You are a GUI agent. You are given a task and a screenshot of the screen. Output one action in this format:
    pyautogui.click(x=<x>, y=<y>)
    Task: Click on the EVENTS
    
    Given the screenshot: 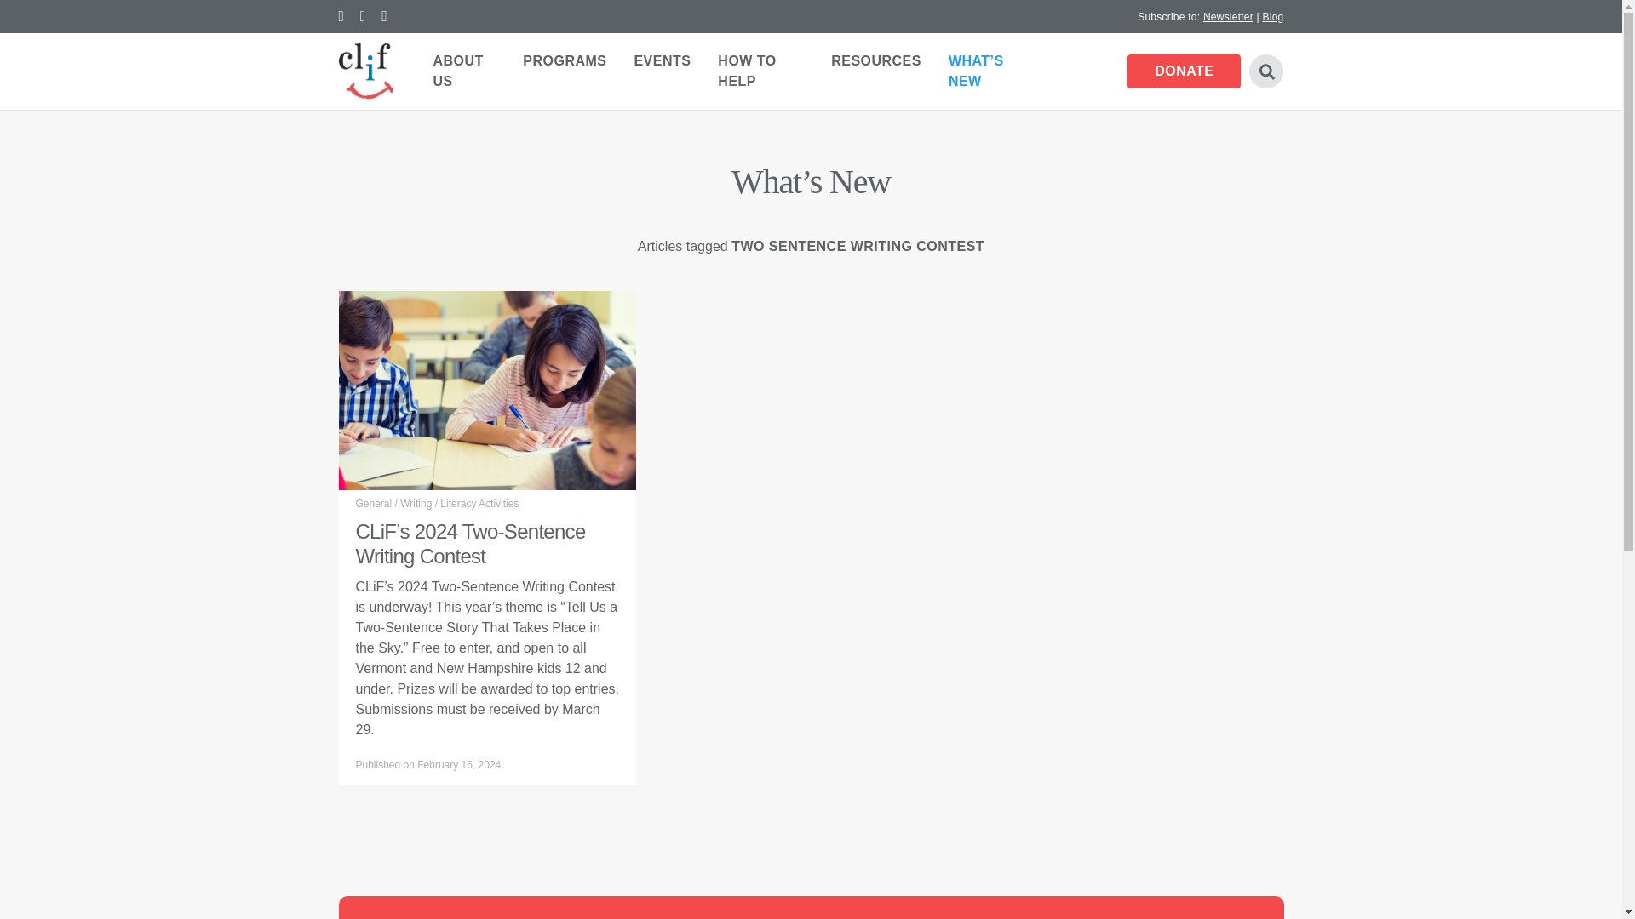 What is the action you would take?
    pyautogui.click(x=662, y=60)
    